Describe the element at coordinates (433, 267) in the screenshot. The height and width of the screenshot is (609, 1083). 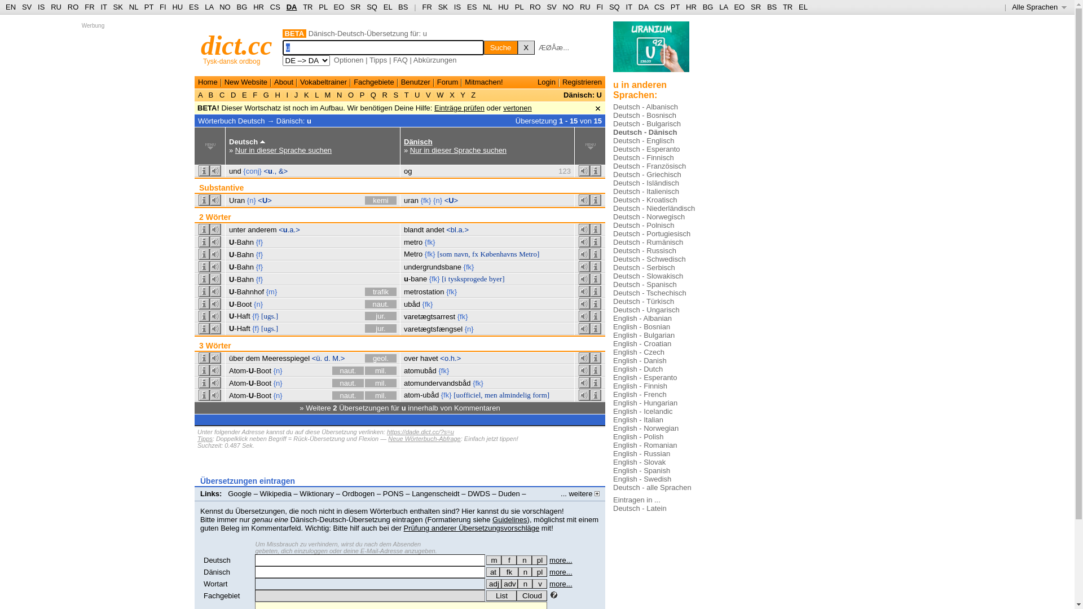
I see `undergrundsbane` at that location.